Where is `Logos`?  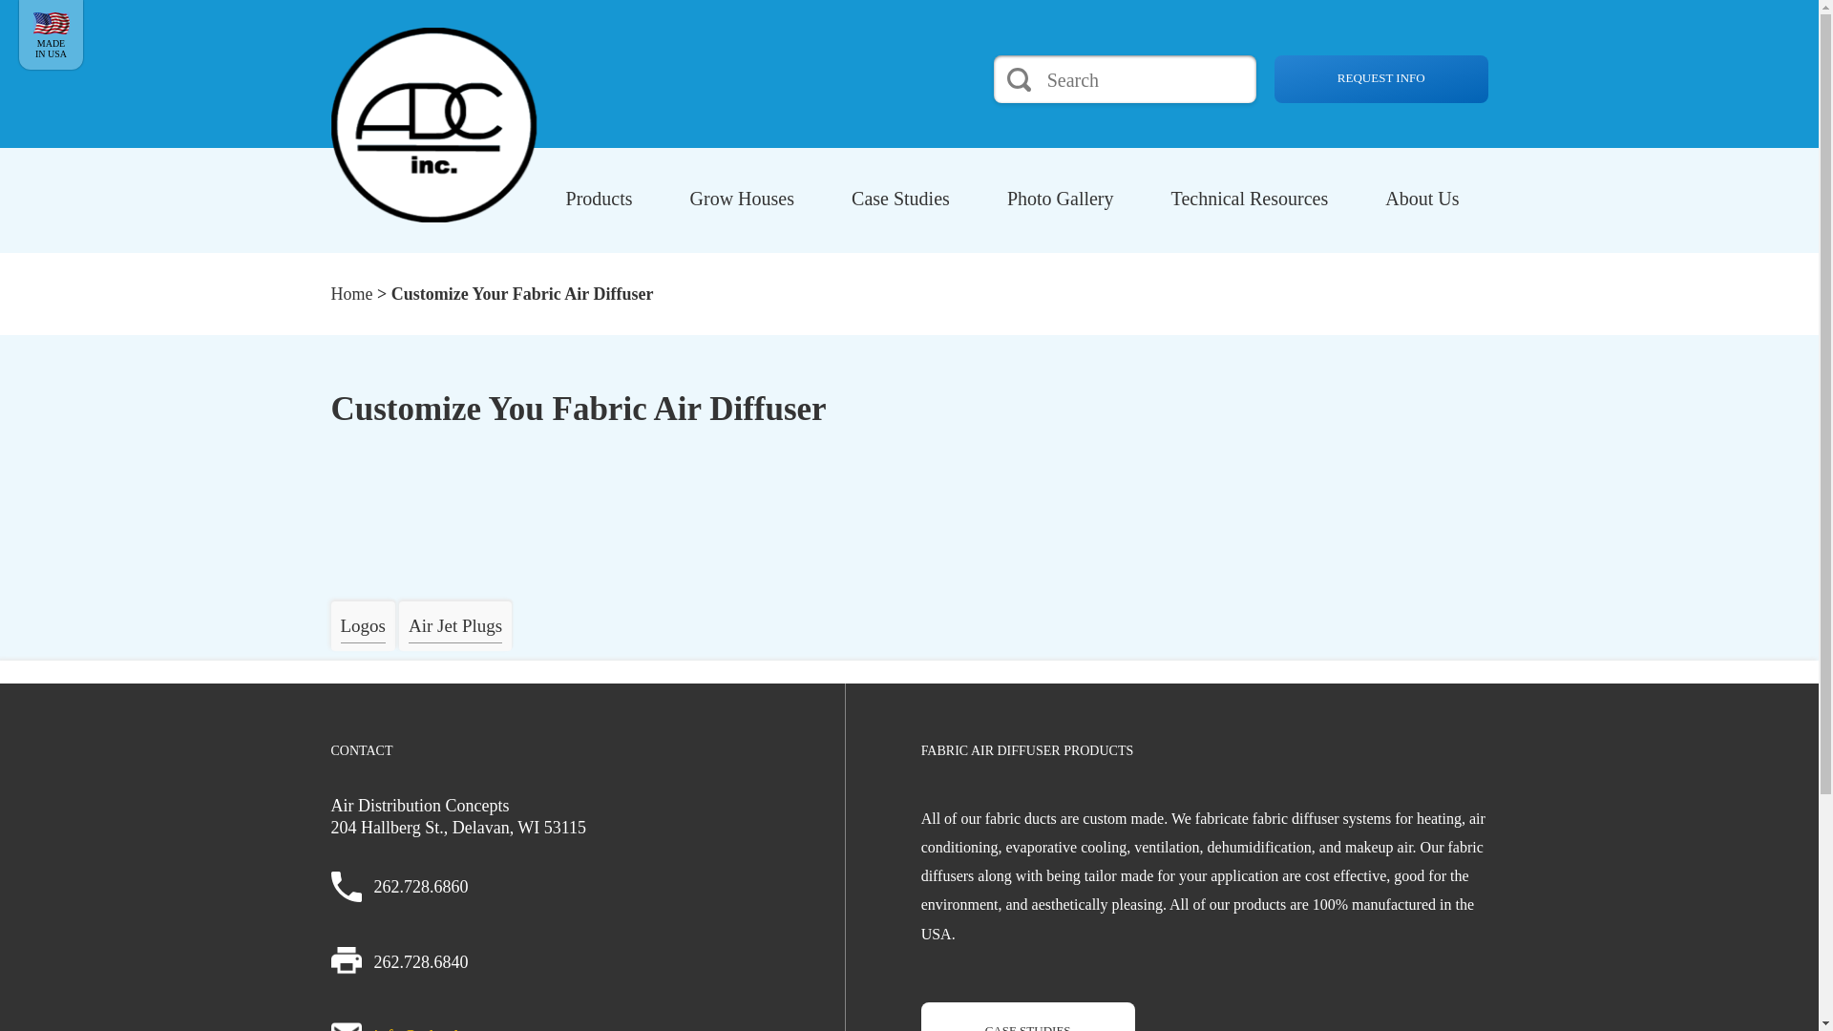
Logos is located at coordinates (363, 625).